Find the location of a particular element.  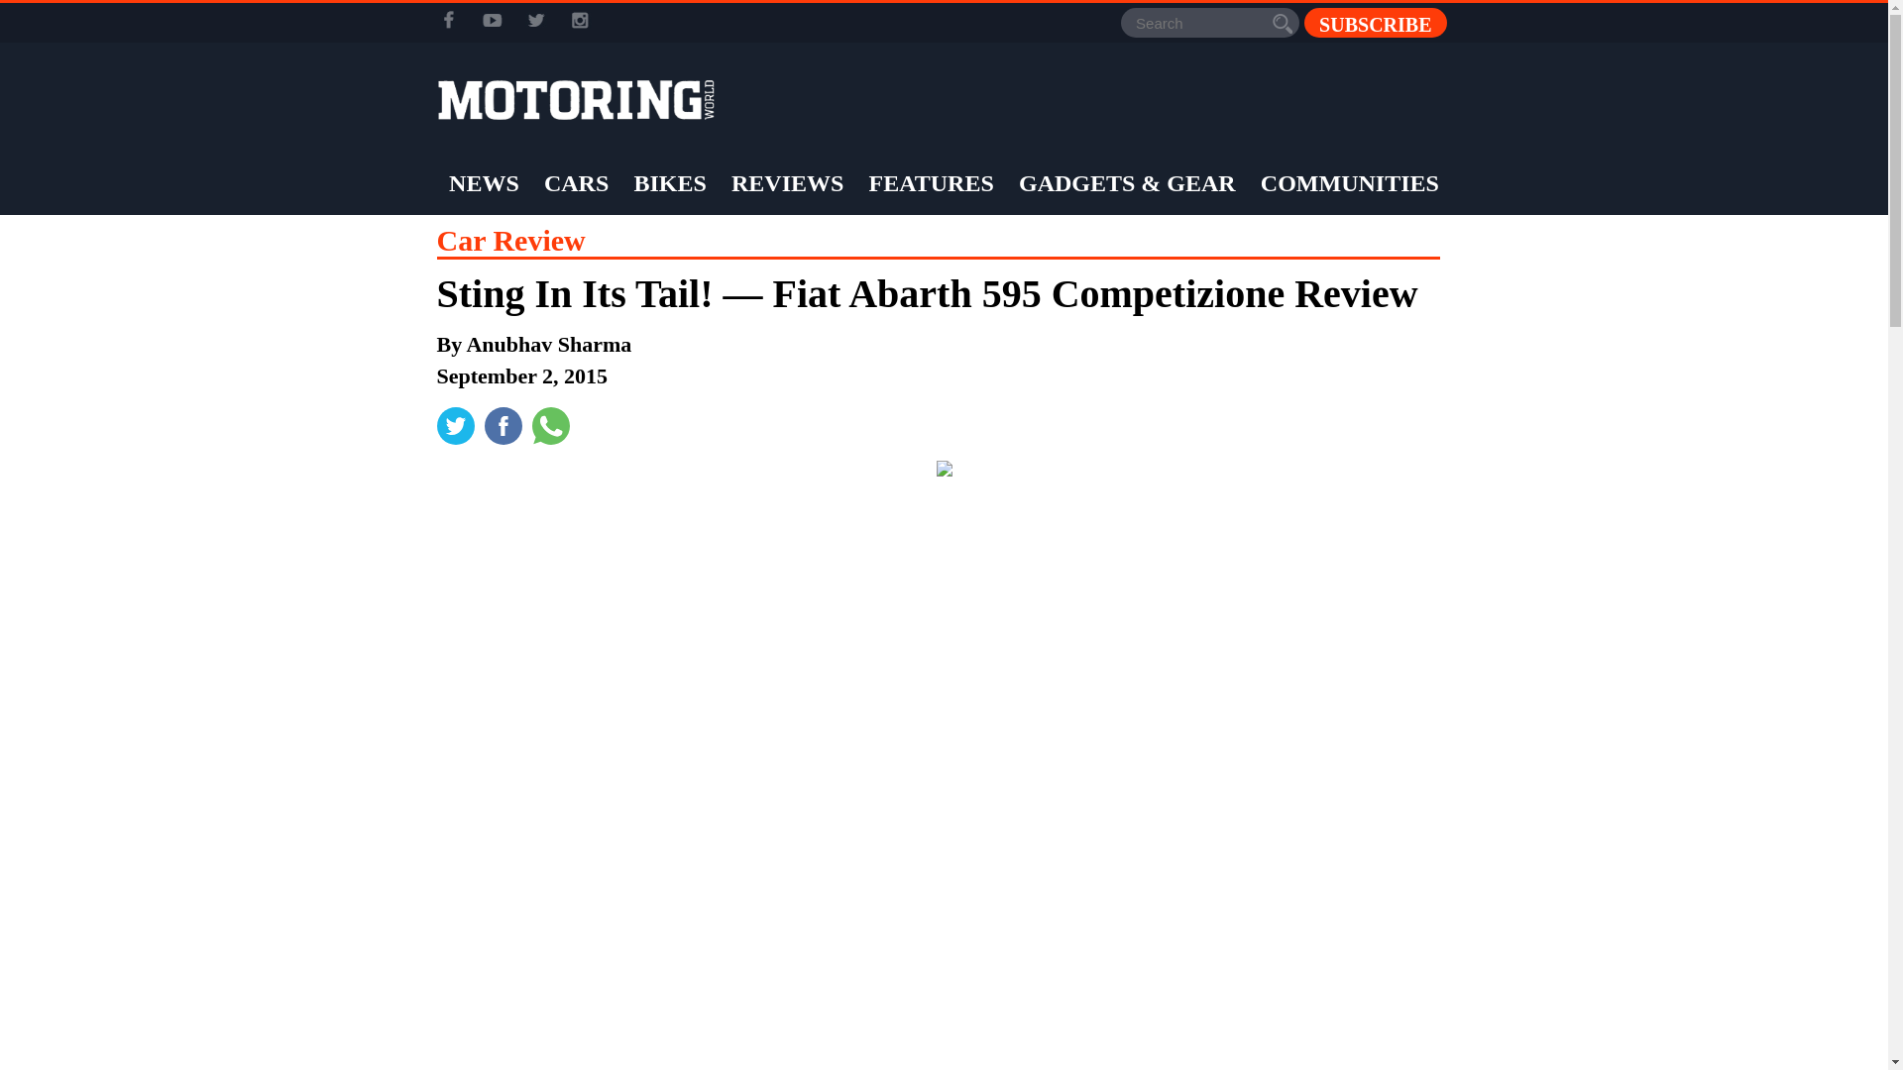

FEATURES is located at coordinates (932, 183).